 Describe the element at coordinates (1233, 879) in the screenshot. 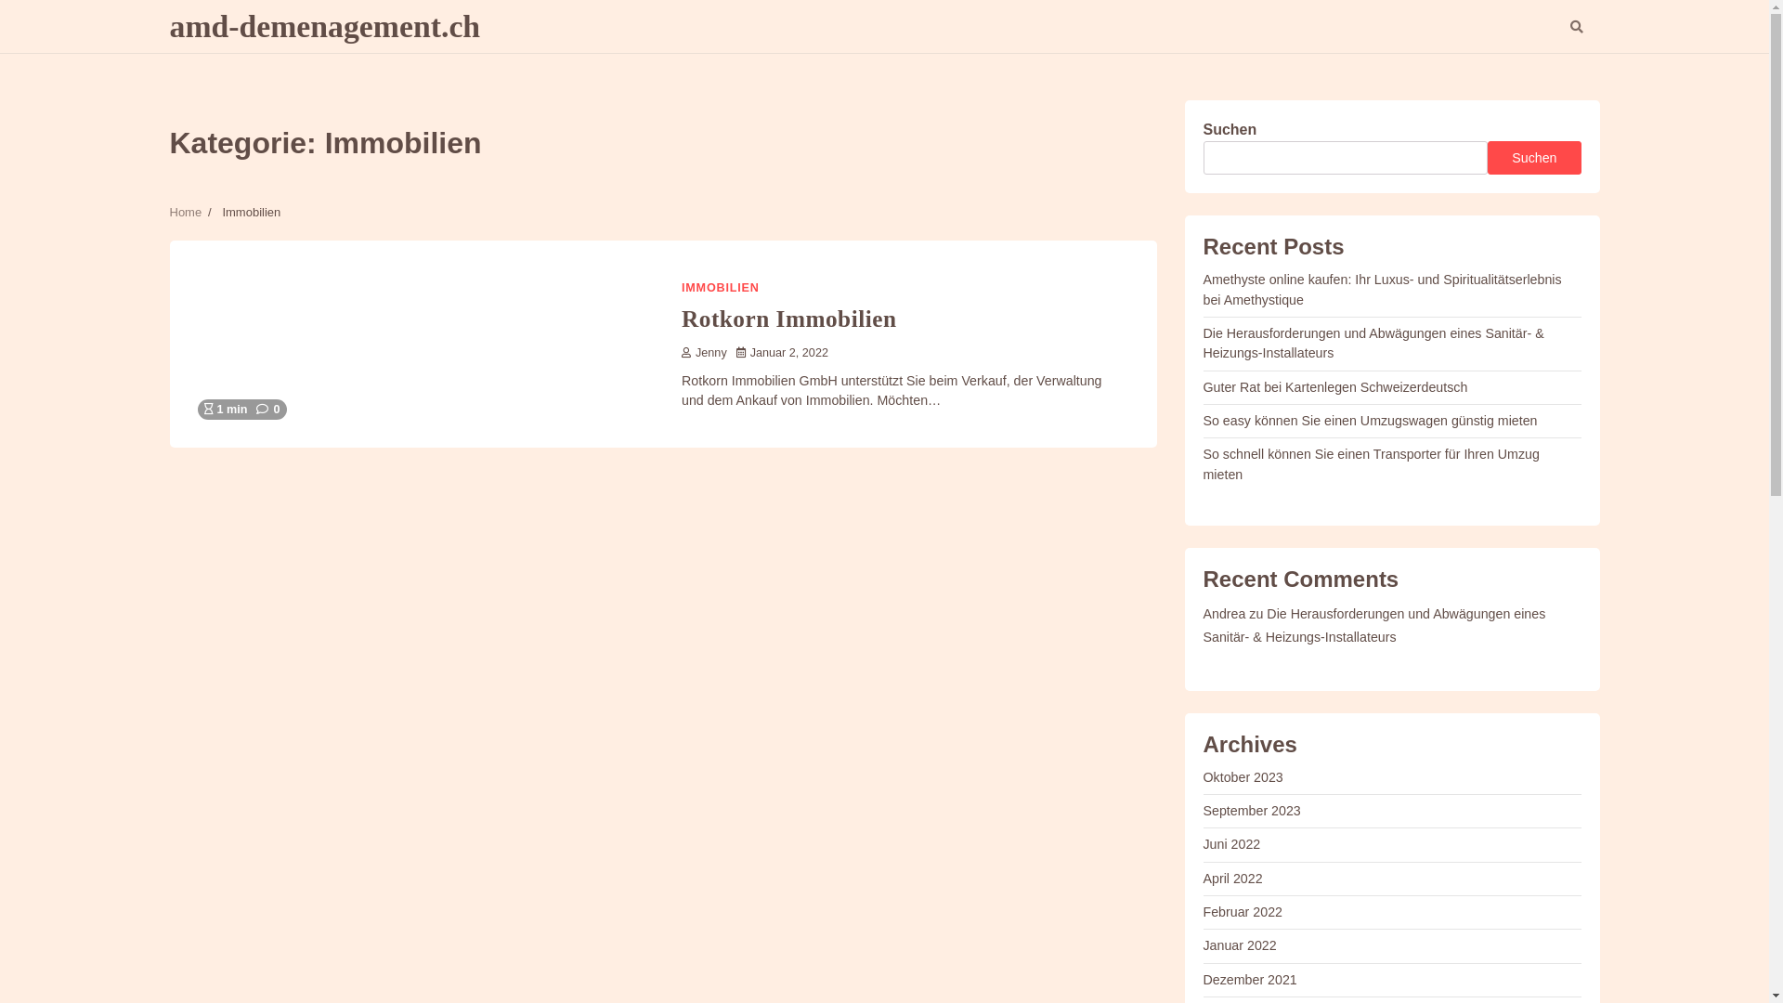

I see `April 2022` at that location.